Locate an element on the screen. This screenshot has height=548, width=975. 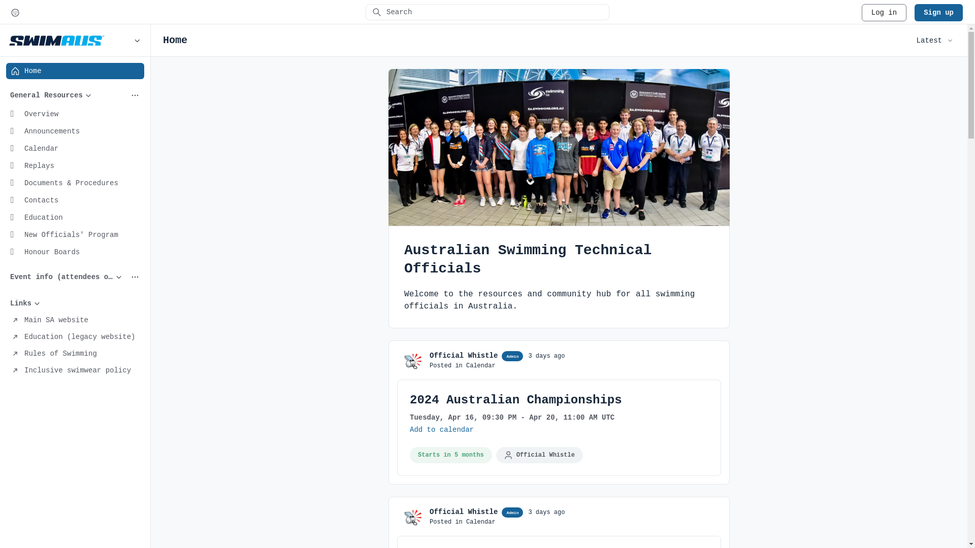
Links is located at coordinates (75, 303).